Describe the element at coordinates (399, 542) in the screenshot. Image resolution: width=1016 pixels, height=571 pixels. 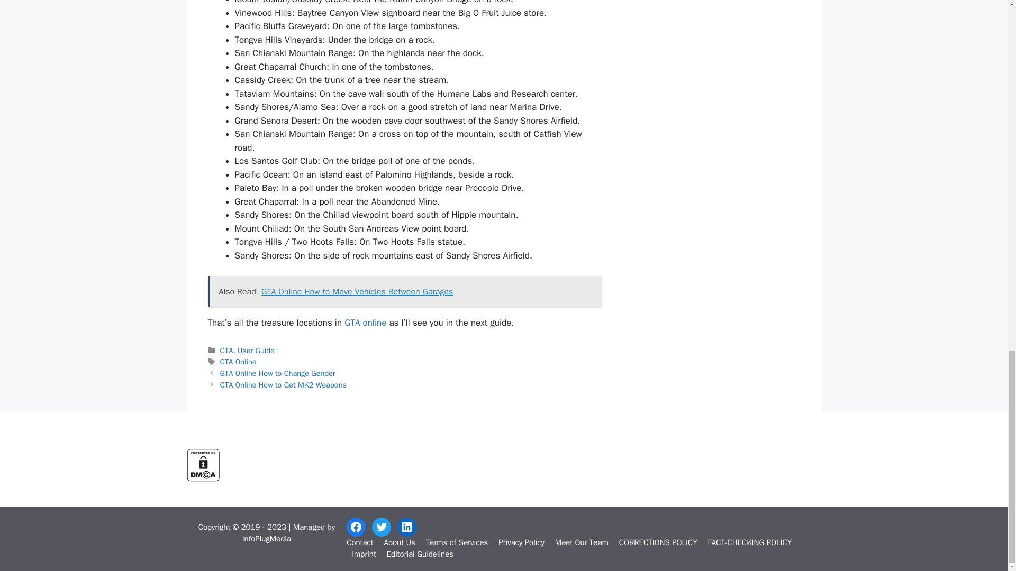
I see `About Us` at that location.